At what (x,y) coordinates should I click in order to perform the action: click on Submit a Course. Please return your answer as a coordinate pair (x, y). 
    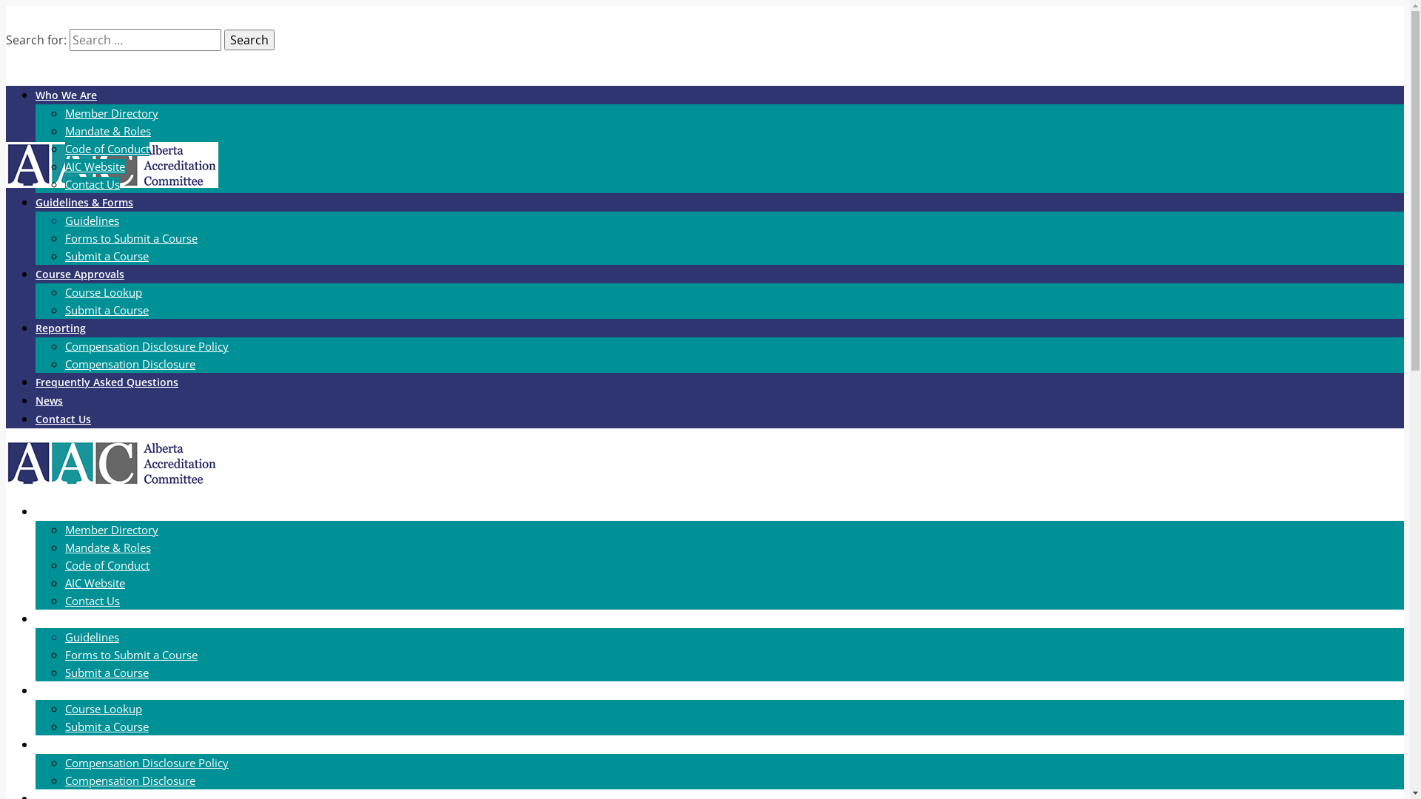
    Looking at the image, I should click on (107, 726).